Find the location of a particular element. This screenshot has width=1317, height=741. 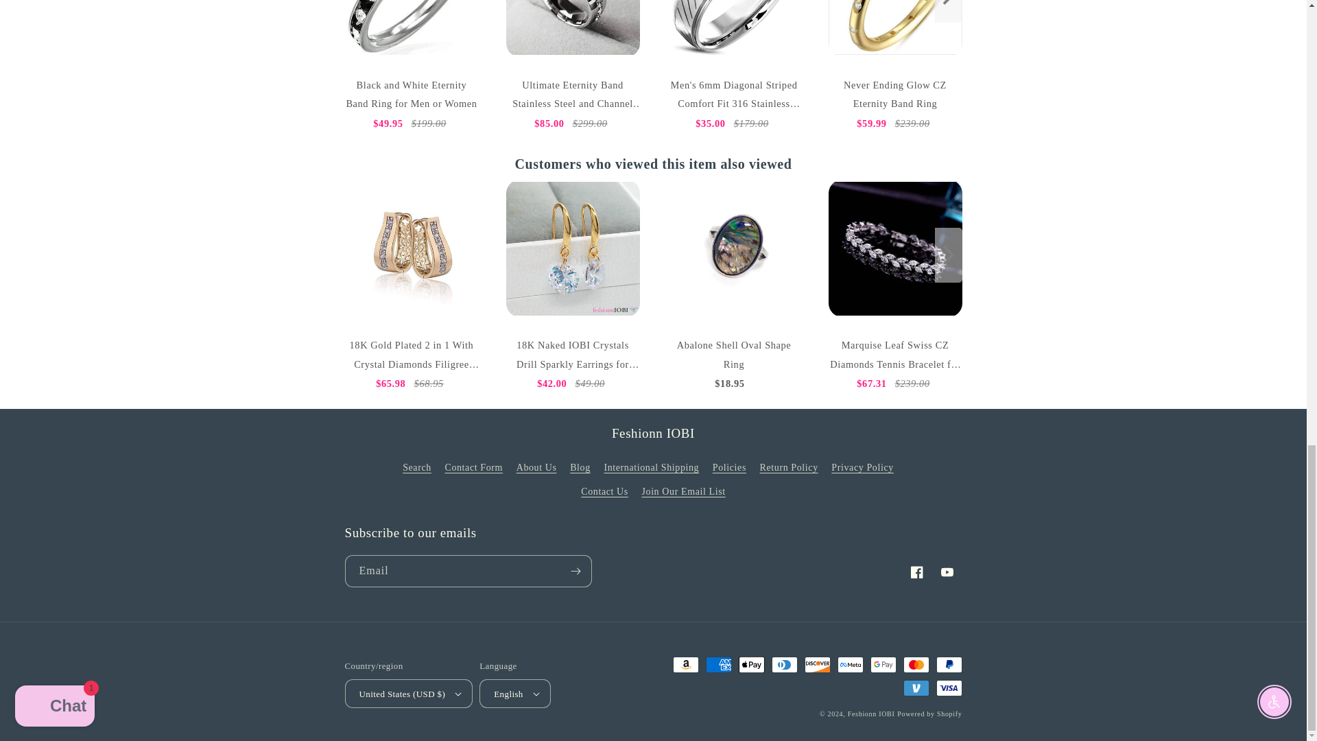

Abalone Shell Oval Shape Ring is located at coordinates (733, 248).